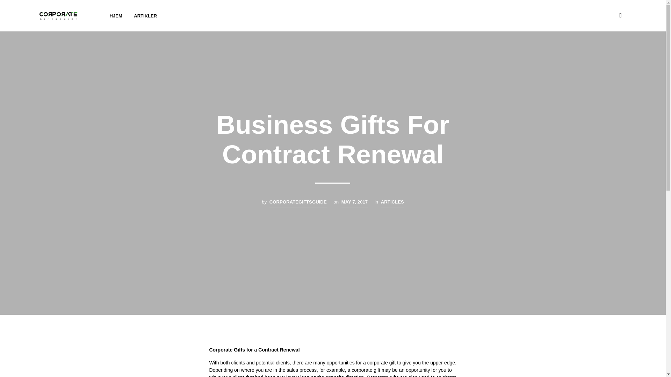  What do you see at coordinates (354, 203) in the screenshot?
I see `Permalink to Business Gifts For Contract Renewal` at bounding box center [354, 203].